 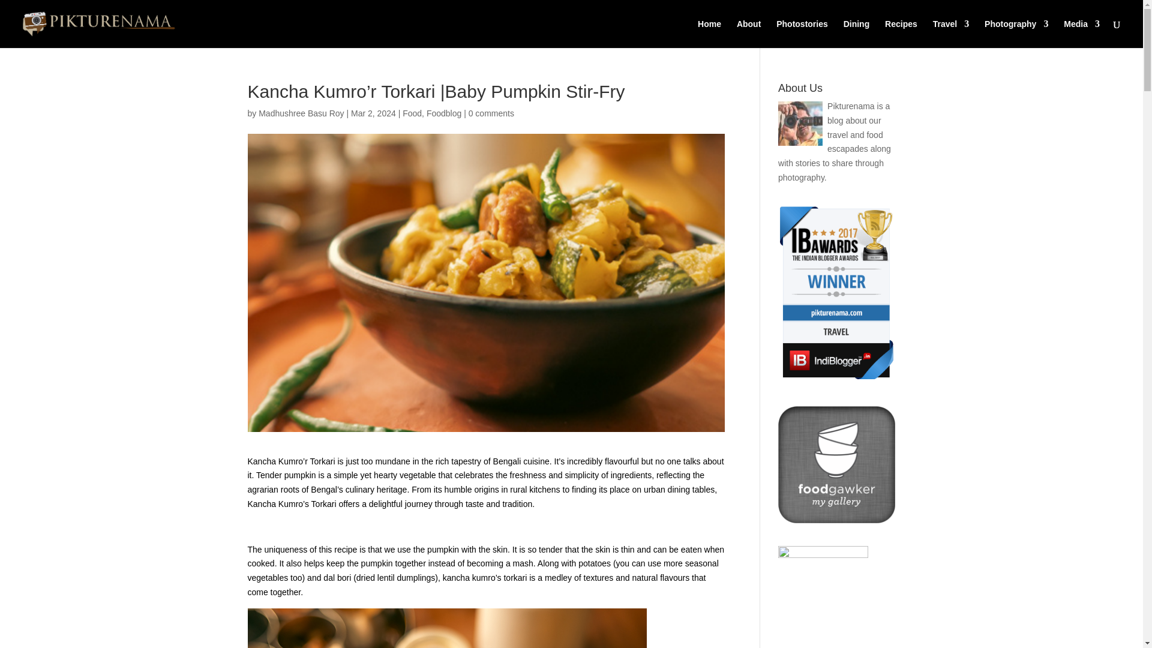 I want to click on my foodgawker gallery, so click(x=836, y=520).